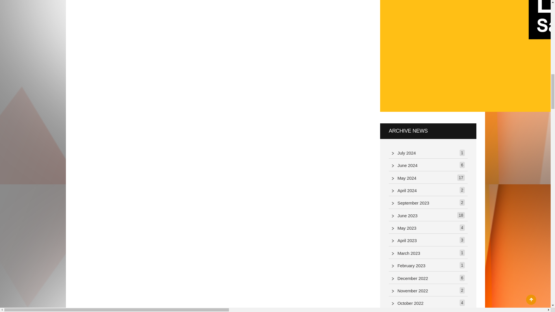 This screenshot has width=555, height=312. Describe the element at coordinates (414, 291) in the screenshot. I see `November 2022` at that location.